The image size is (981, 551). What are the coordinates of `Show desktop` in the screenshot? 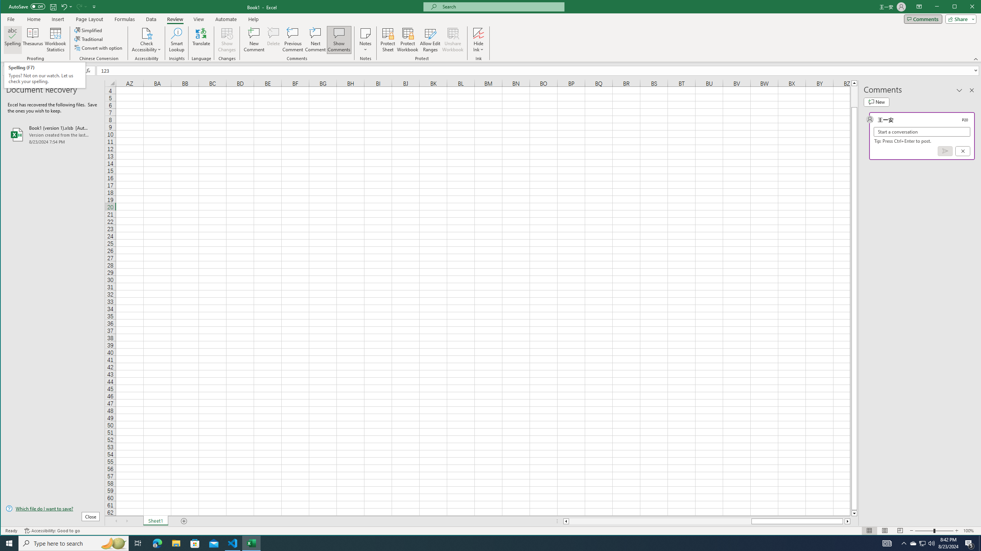 It's located at (980, 543).